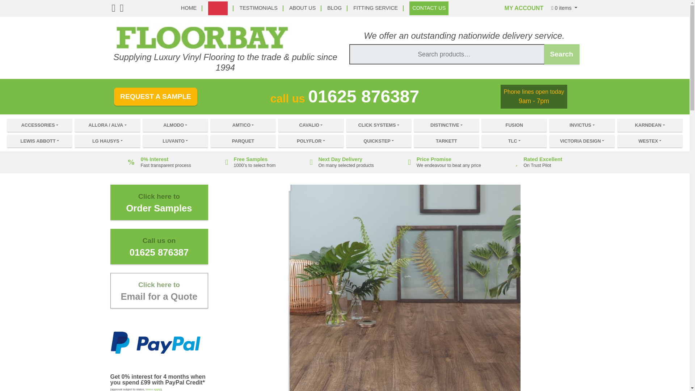 The image size is (695, 391). What do you see at coordinates (375, 8) in the screenshot?
I see `Fitting Service` at bounding box center [375, 8].